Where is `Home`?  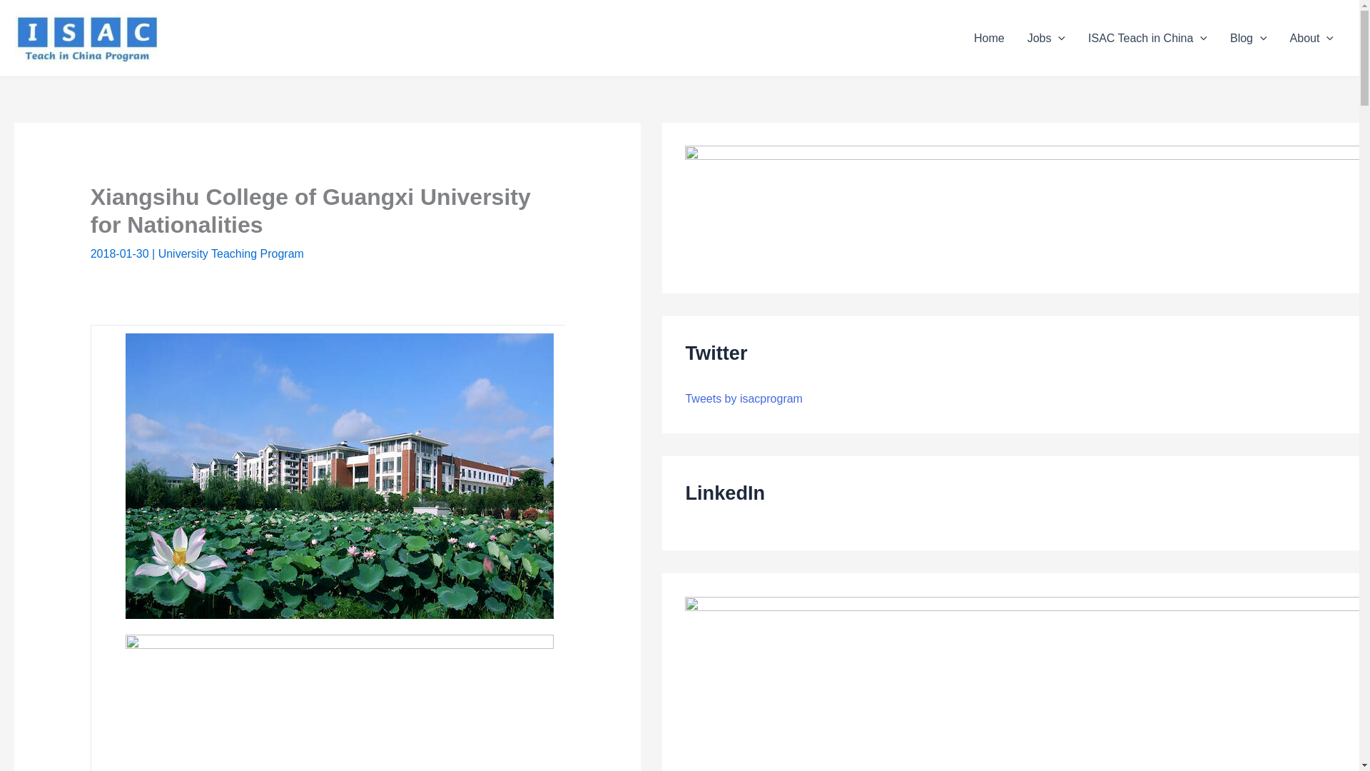
Home is located at coordinates (989, 39).